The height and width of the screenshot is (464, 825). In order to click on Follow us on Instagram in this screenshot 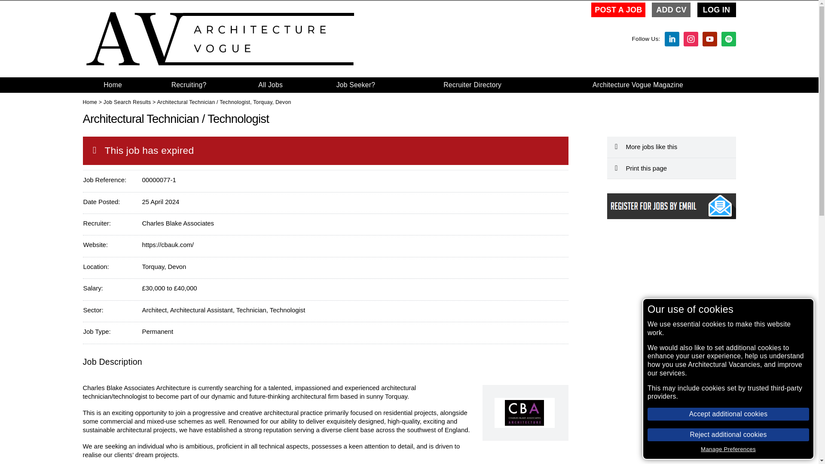, I will do `click(690, 39)`.